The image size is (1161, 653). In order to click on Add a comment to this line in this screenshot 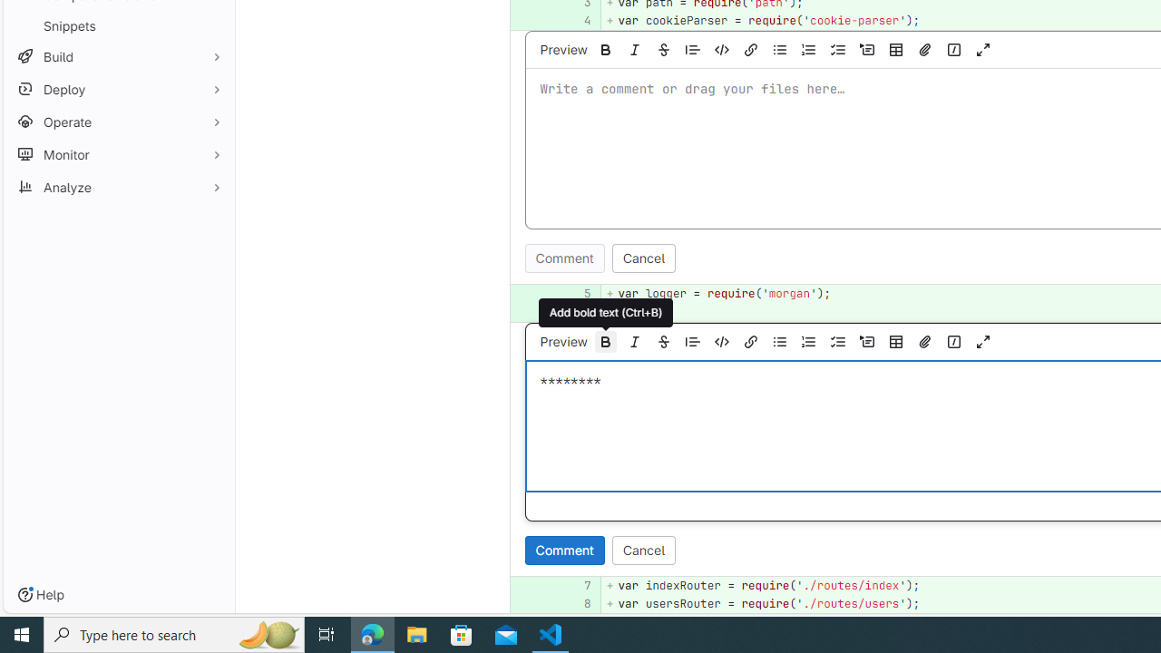, I will do `click(510, 604)`.